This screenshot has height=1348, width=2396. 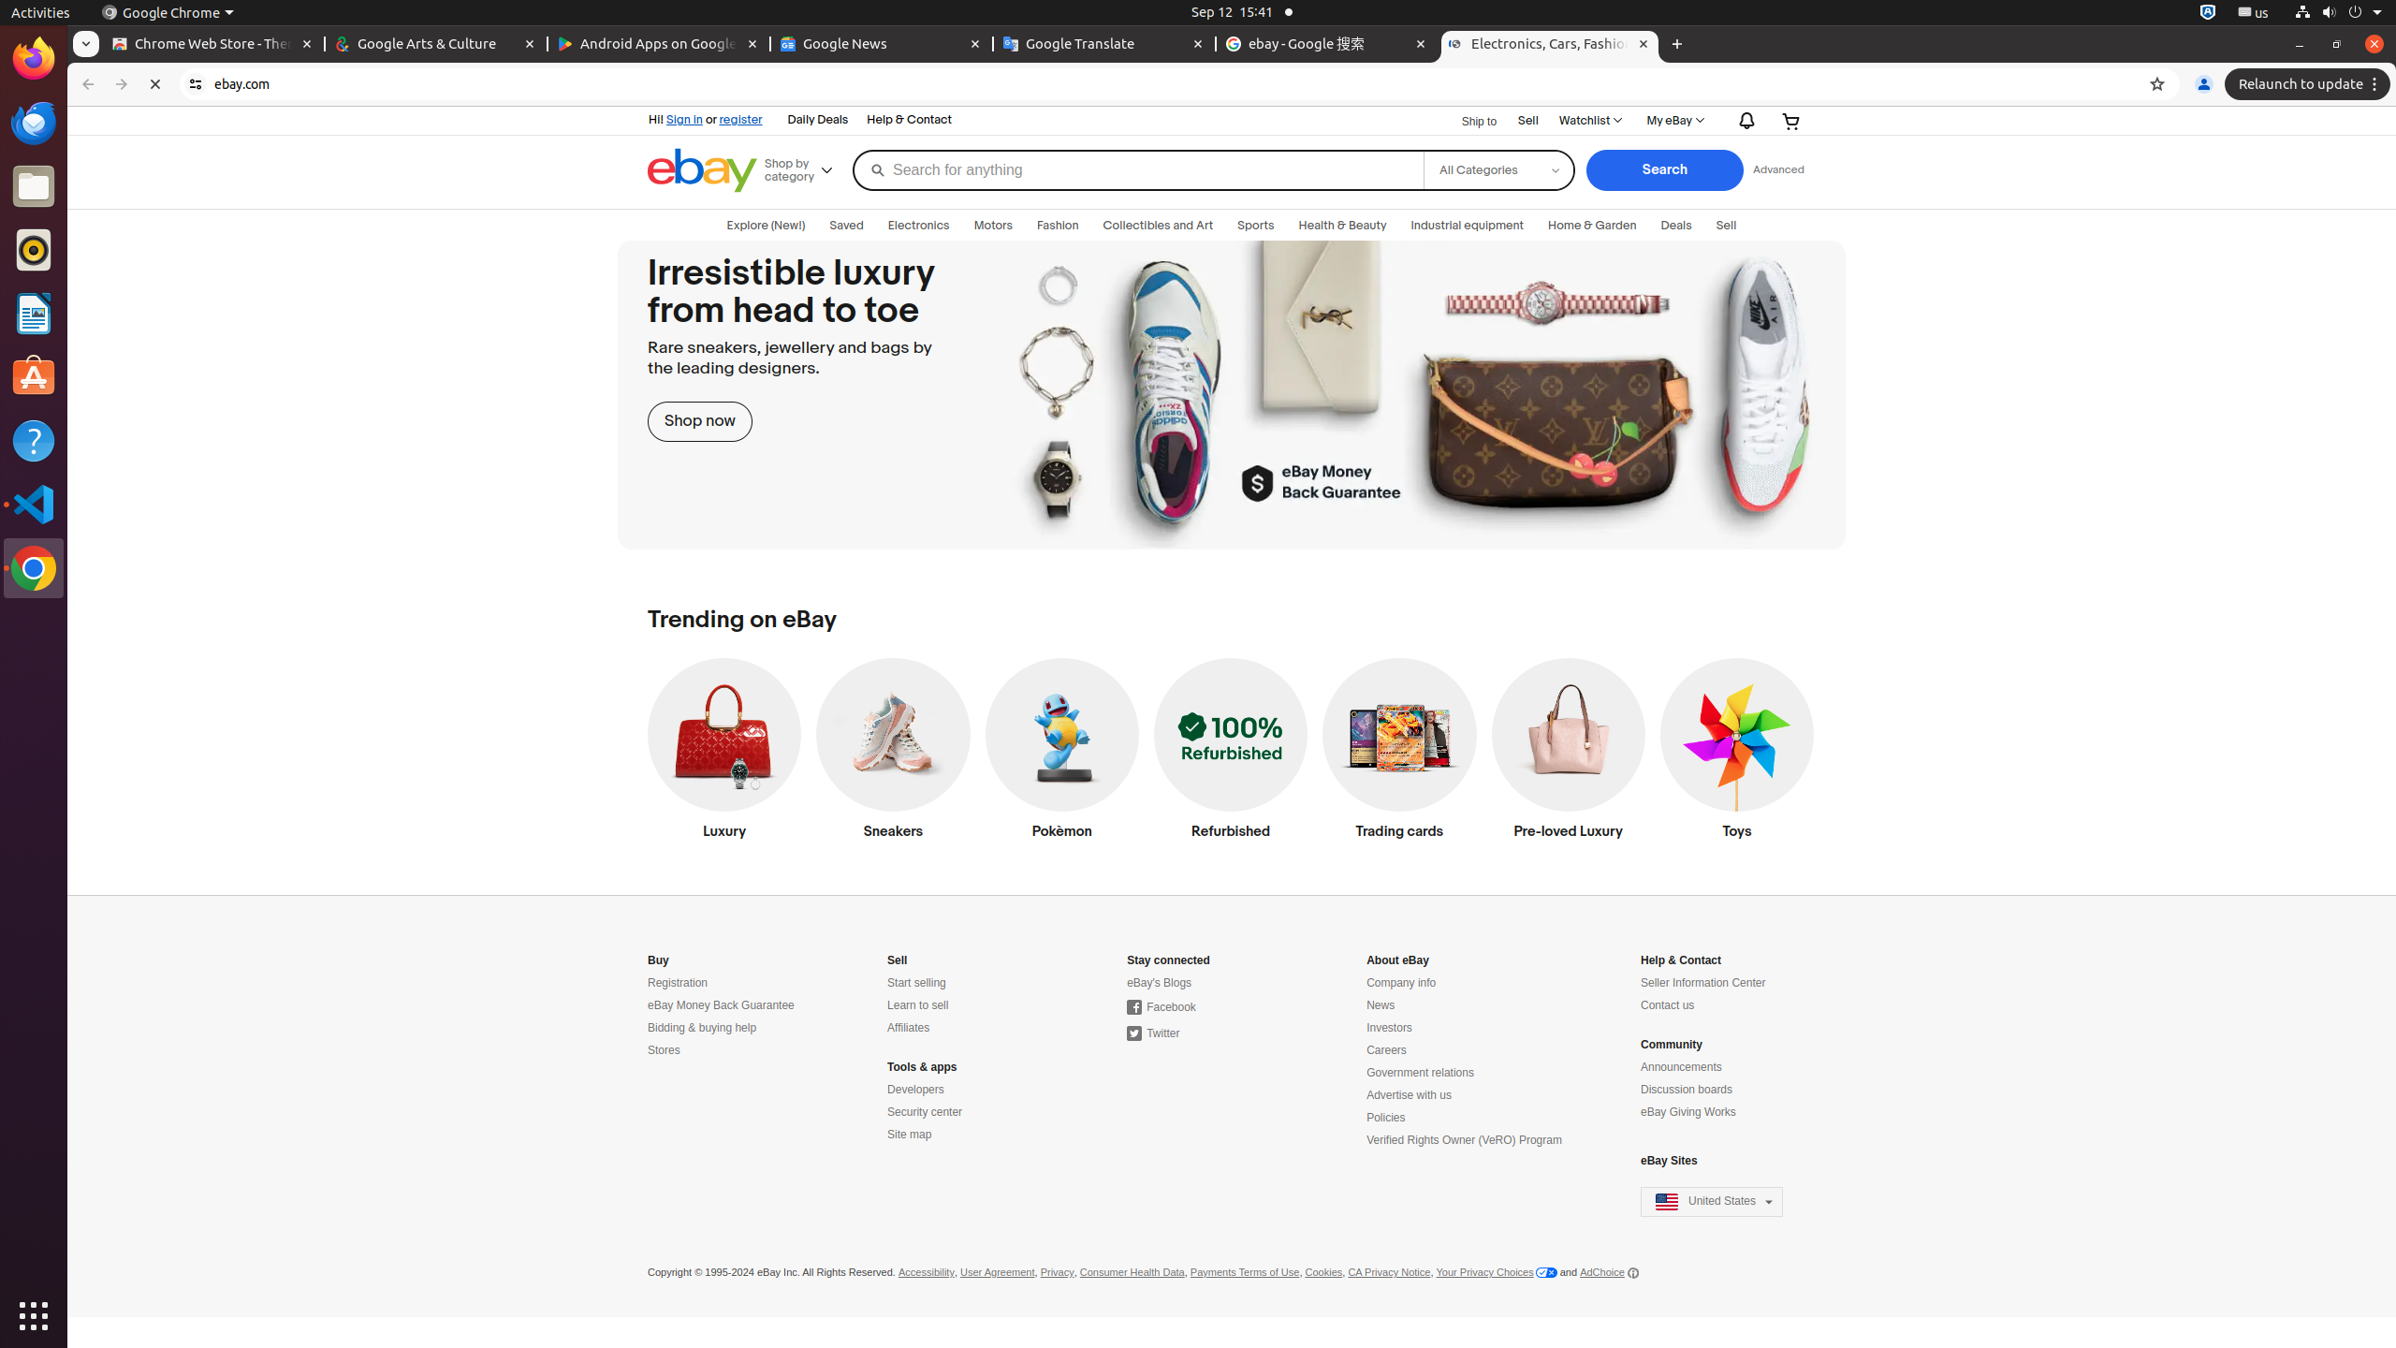 I want to click on Ubuntu Software, so click(x=34, y=376).